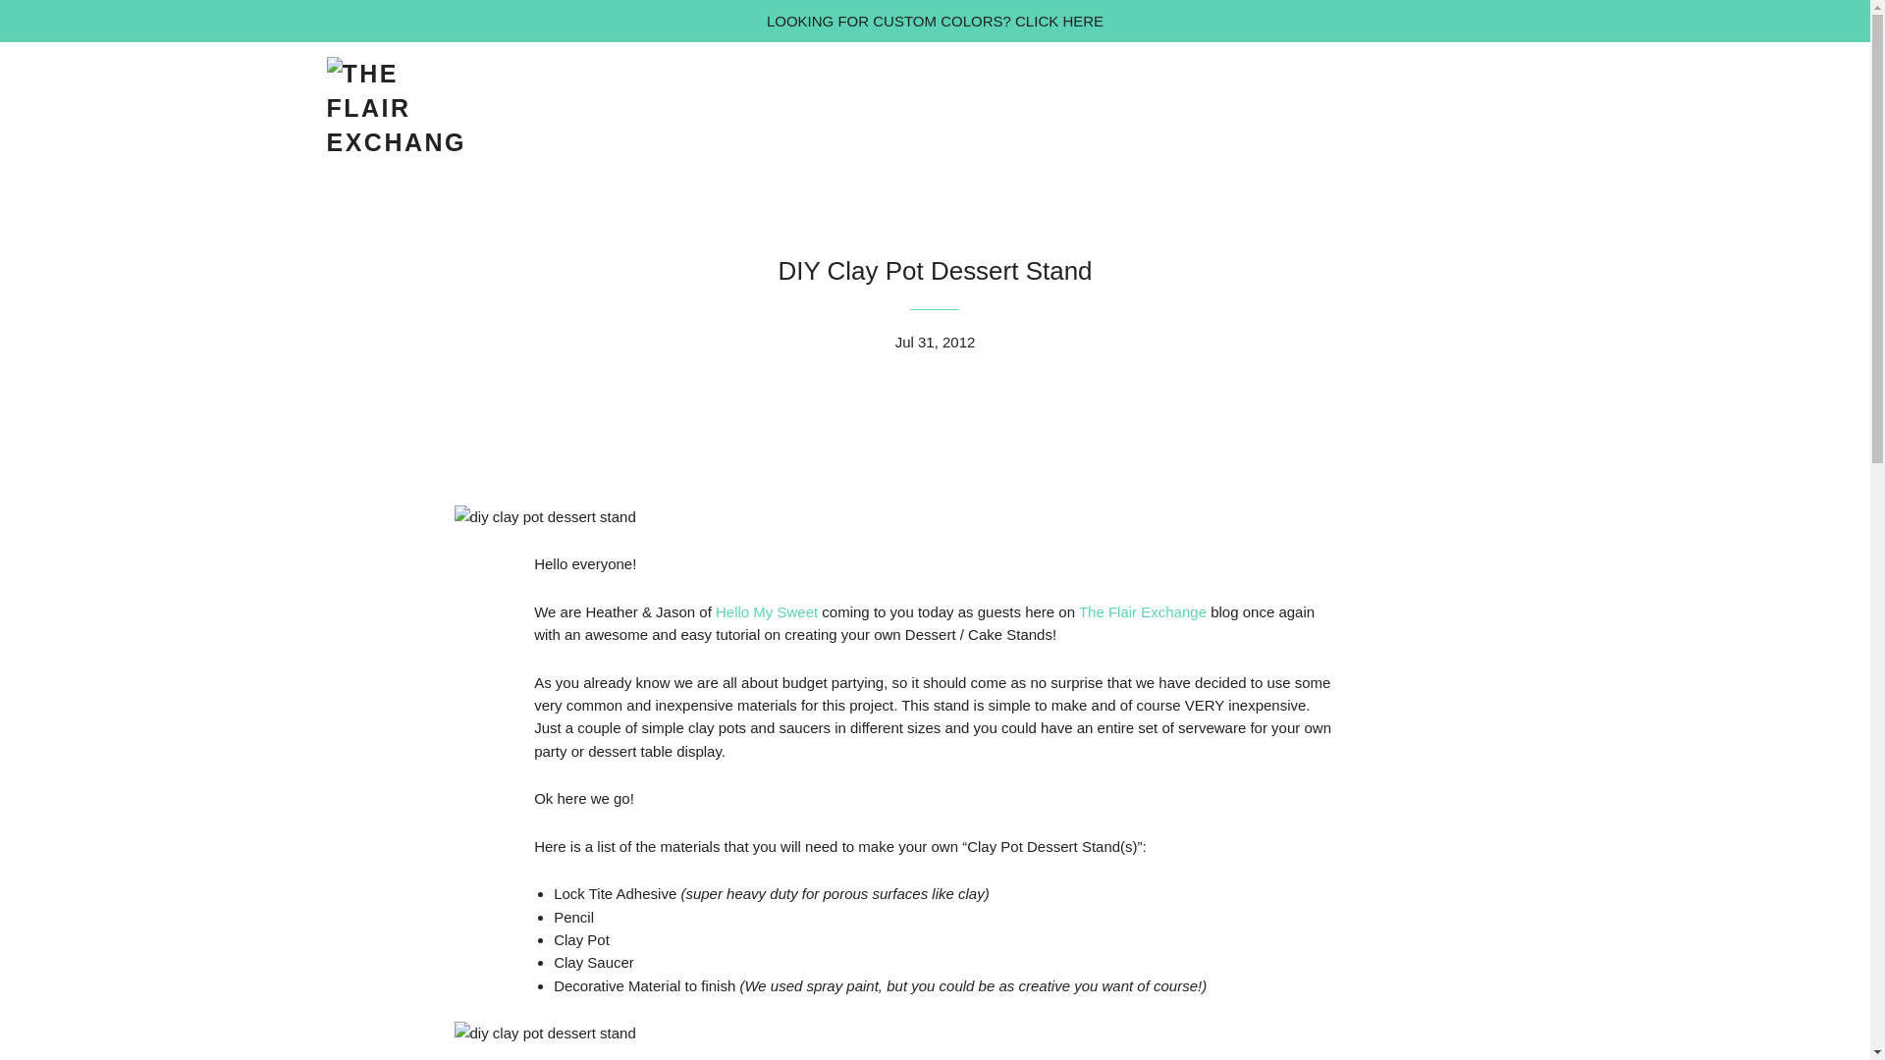  What do you see at coordinates (1142, 610) in the screenshot?
I see `The Flair Exchange` at bounding box center [1142, 610].